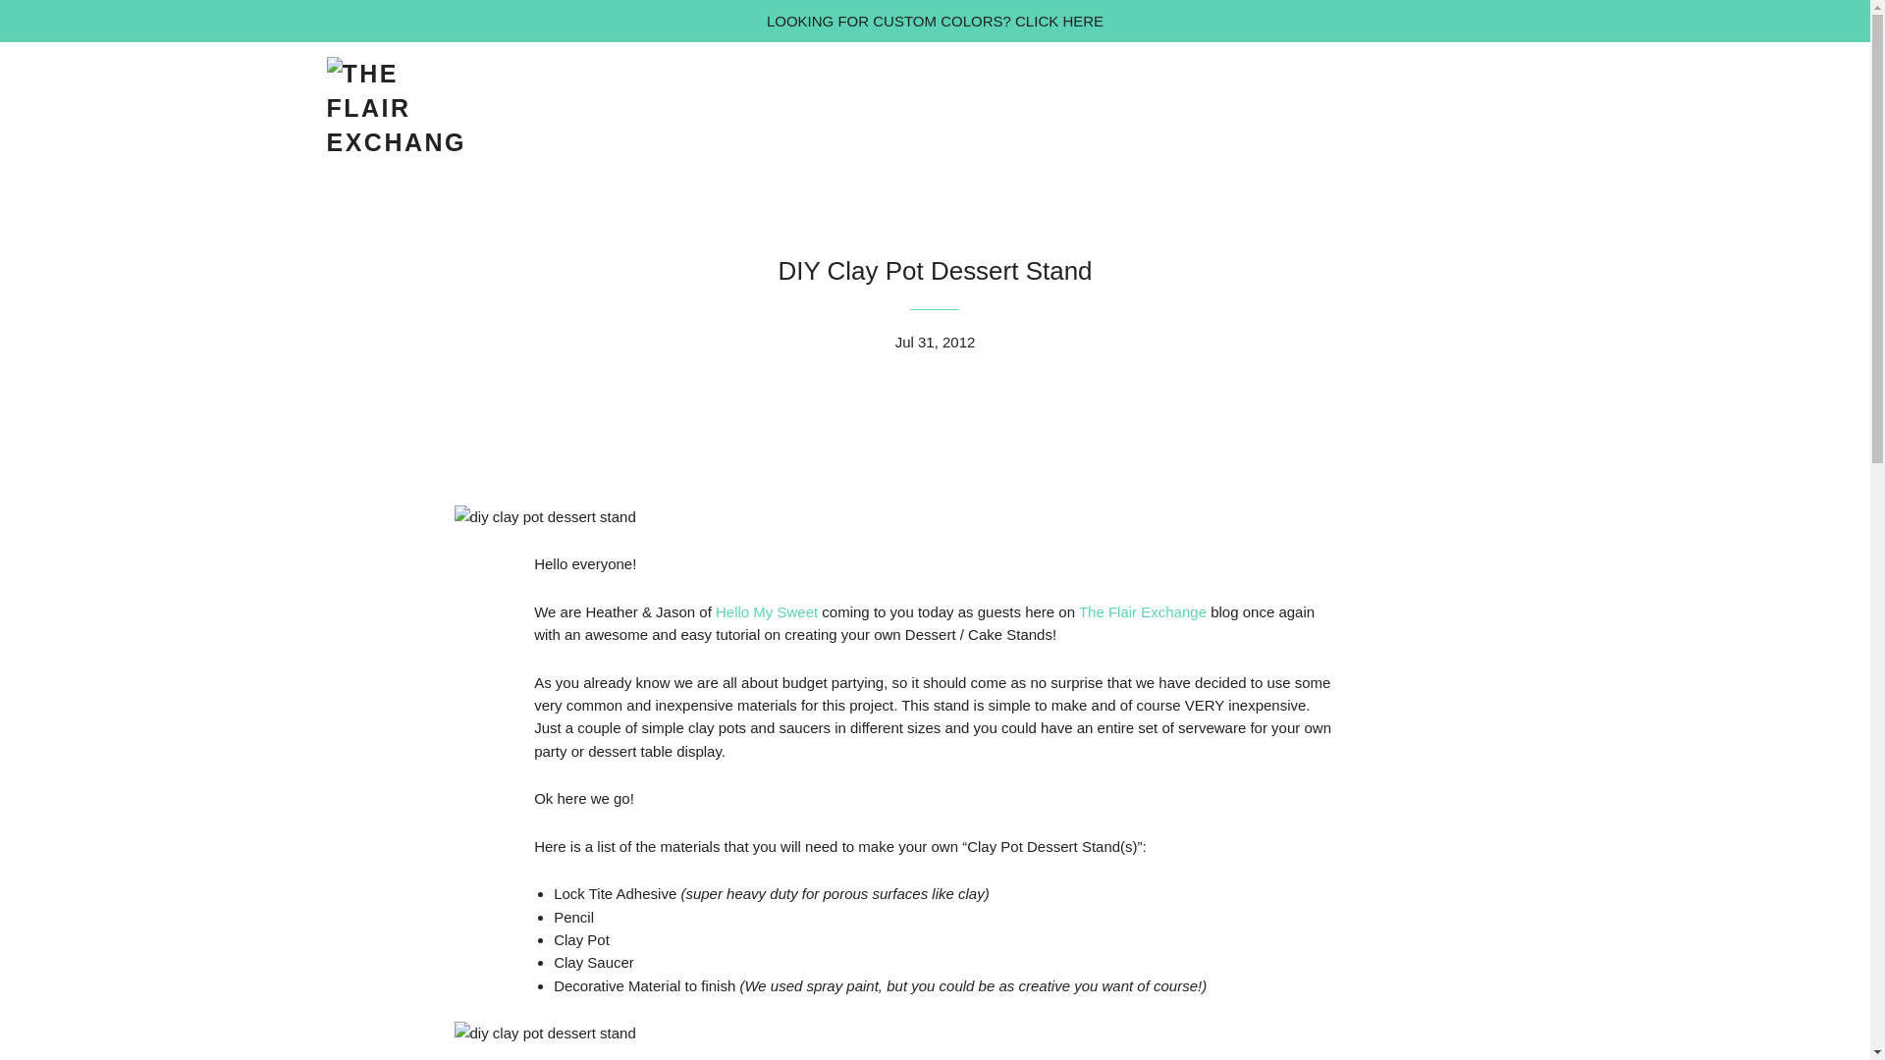  What do you see at coordinates (1142, 610) in the screenshot?
I see `The Flair Exchange` at bounding box center [1142, 610].